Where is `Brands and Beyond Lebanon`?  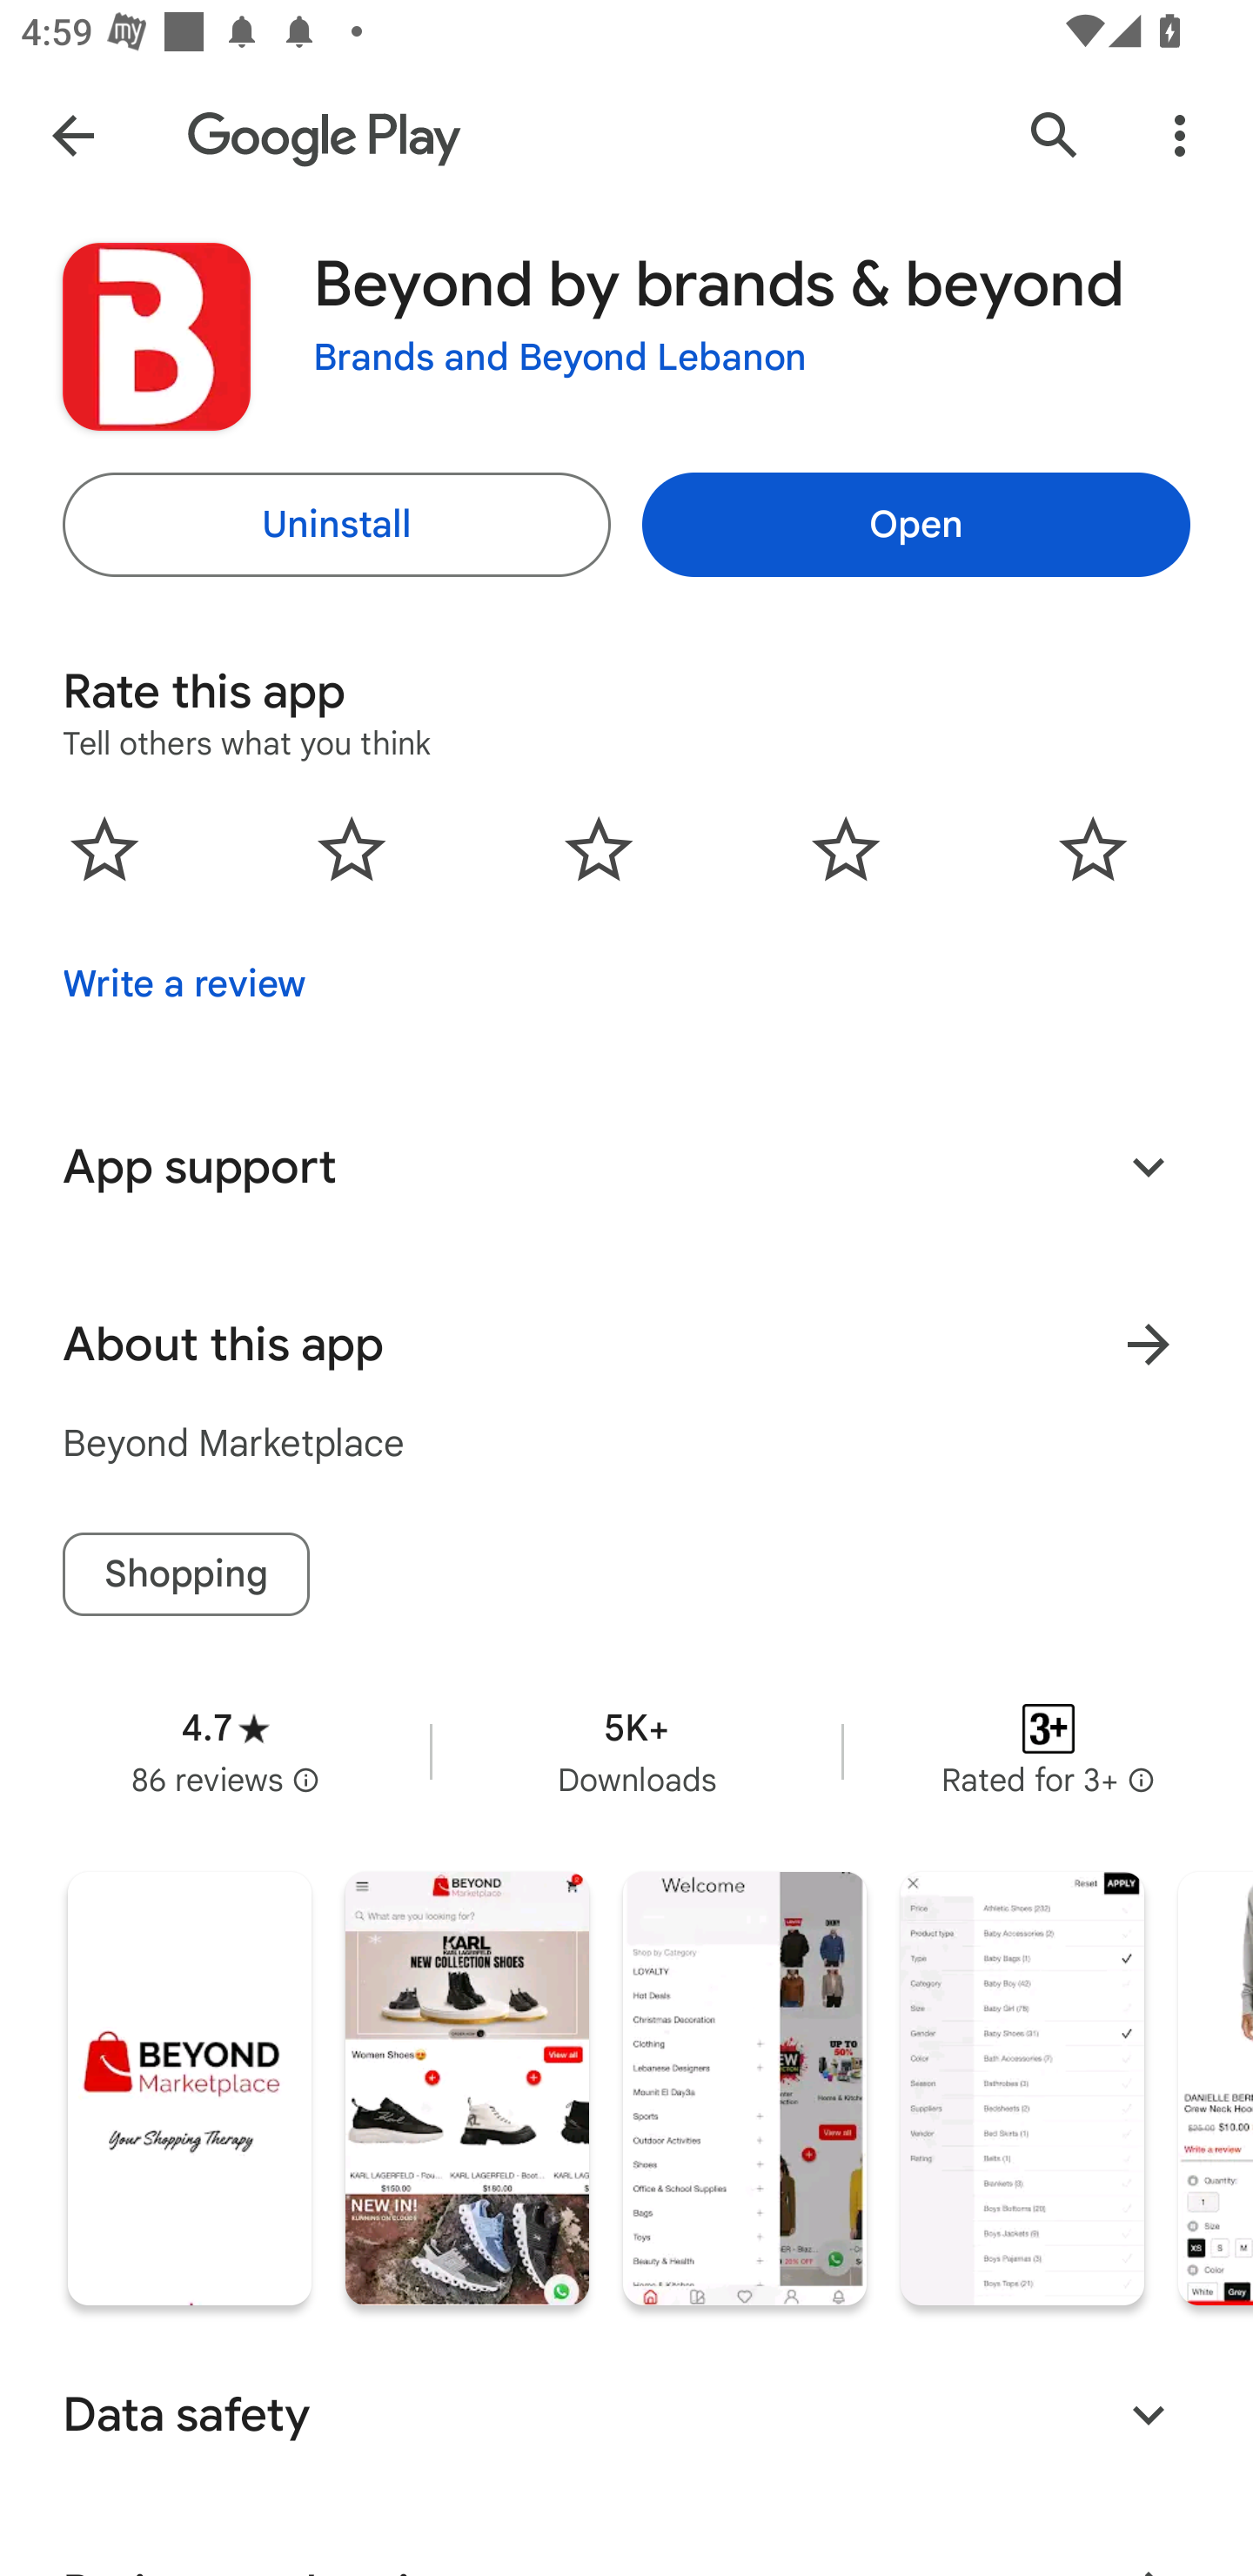 Brands and Beyond Lebanon is located at coordinates (560, 358).